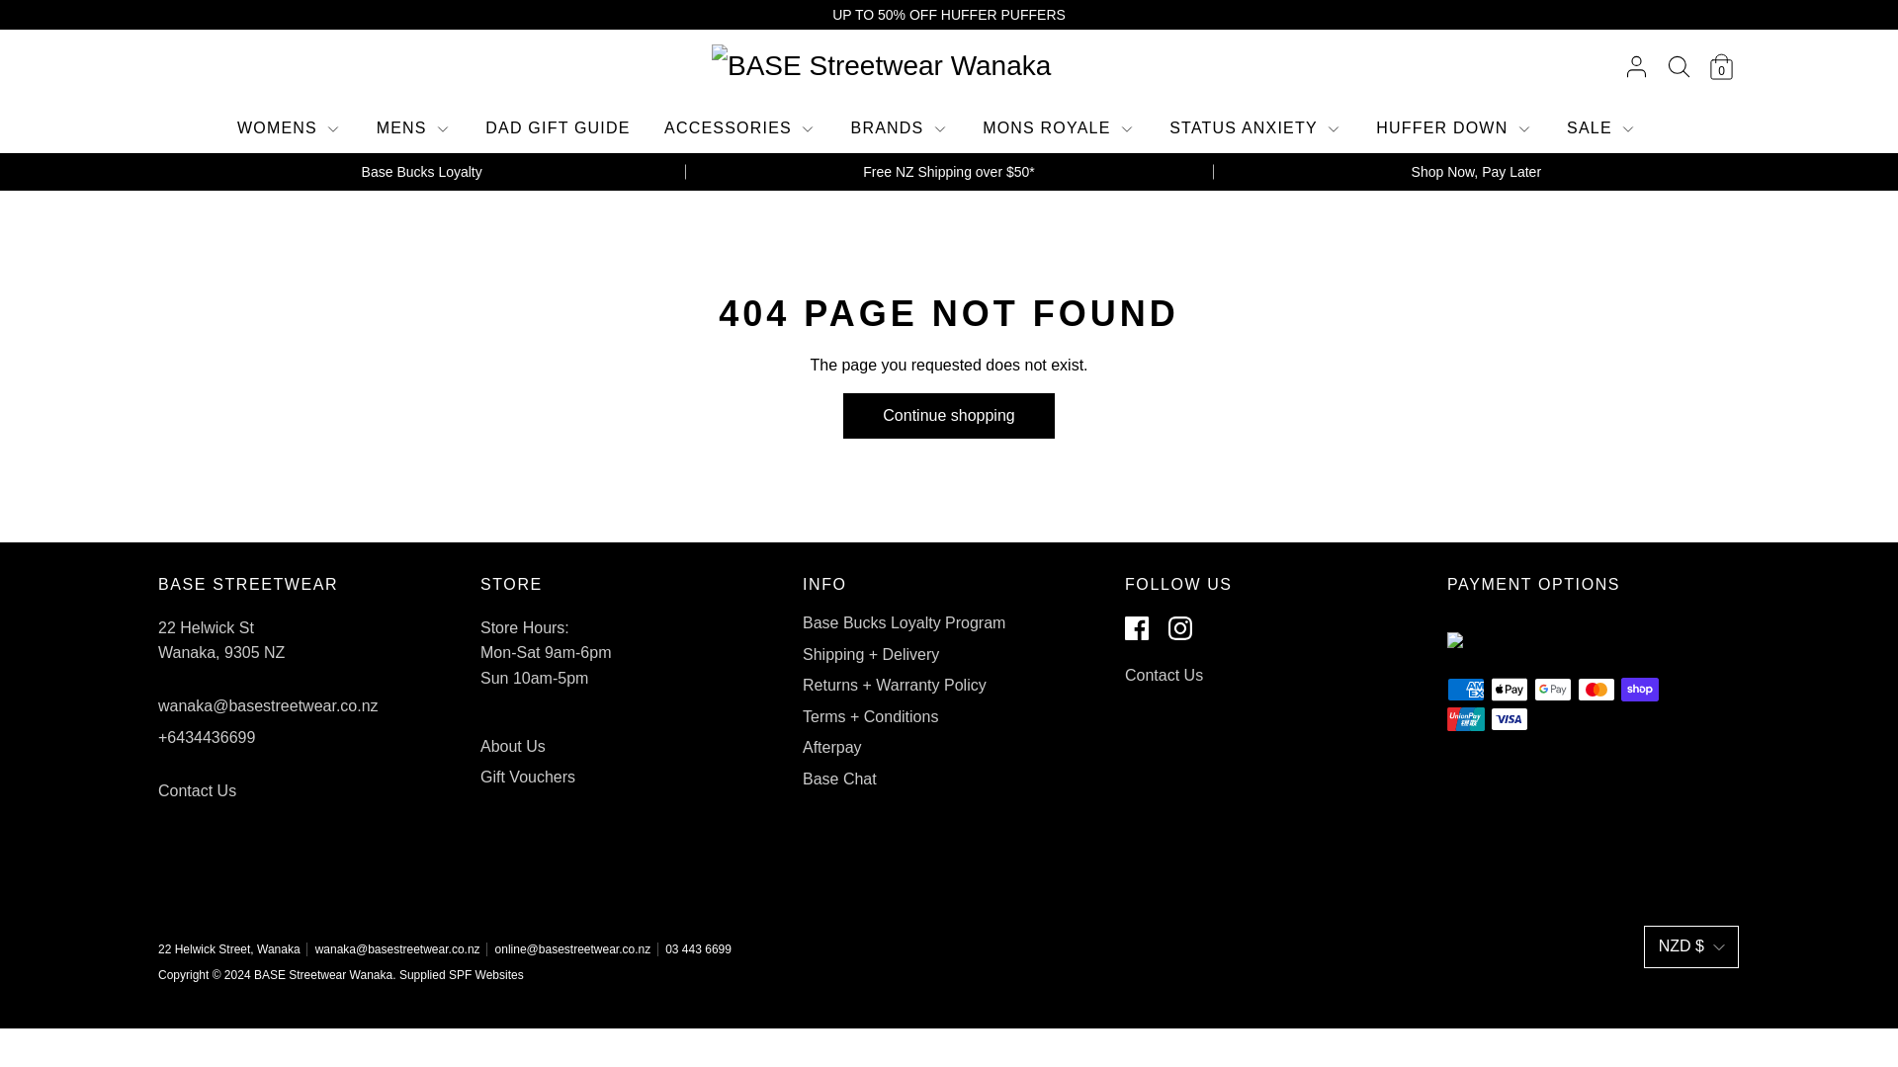  I want to click on 0, so click(1721, 60).